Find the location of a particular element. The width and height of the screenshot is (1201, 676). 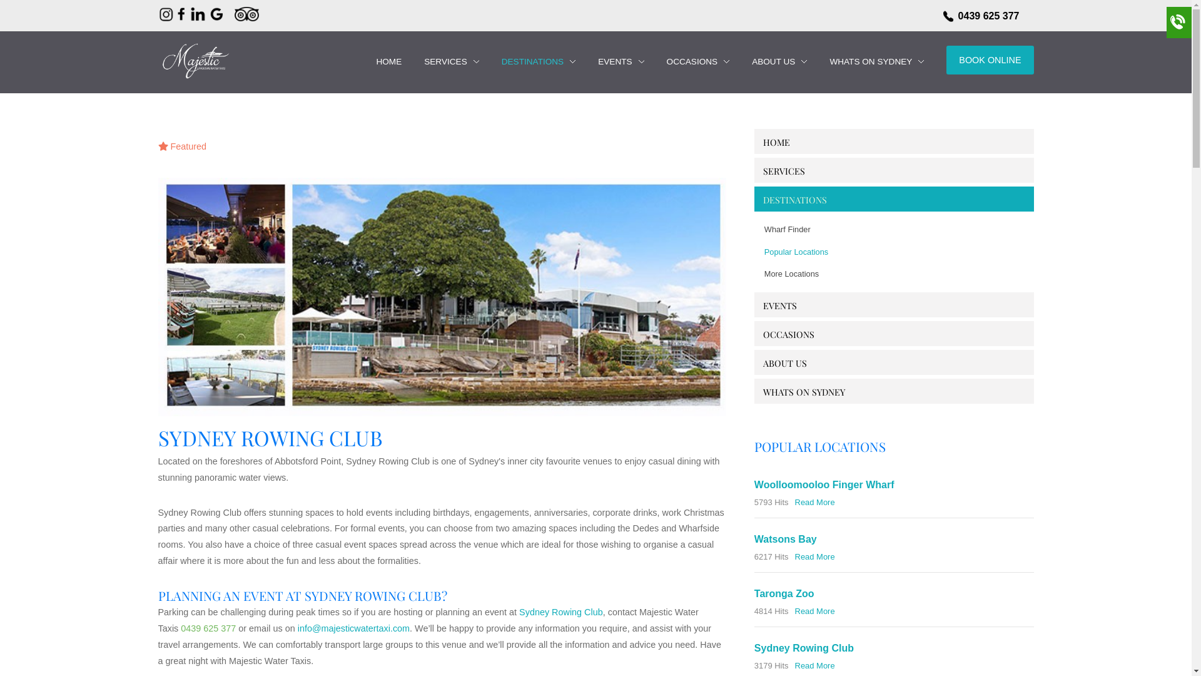

ABOUT US is located at coordinates (785, 363).